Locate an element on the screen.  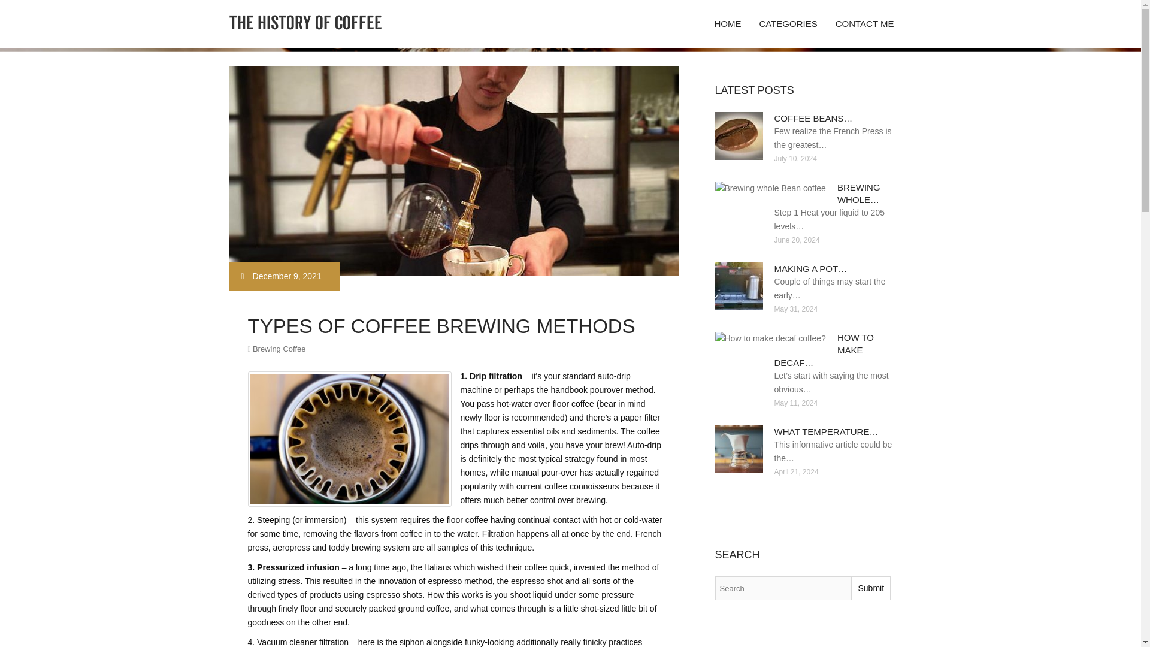
CATEGORIES is located at coordinates (787, 24).